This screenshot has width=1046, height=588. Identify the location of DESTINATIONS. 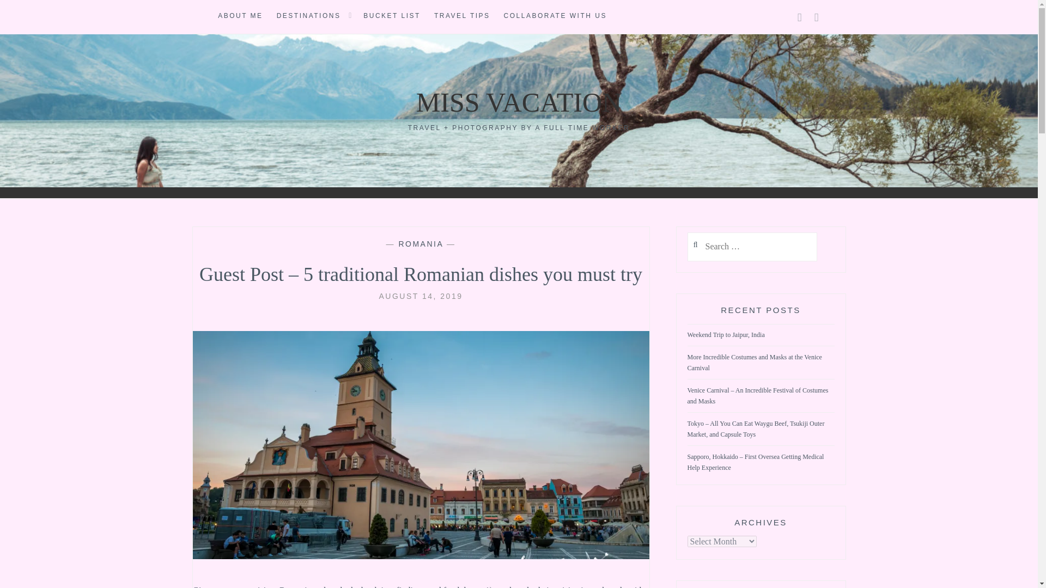
(308, 16).